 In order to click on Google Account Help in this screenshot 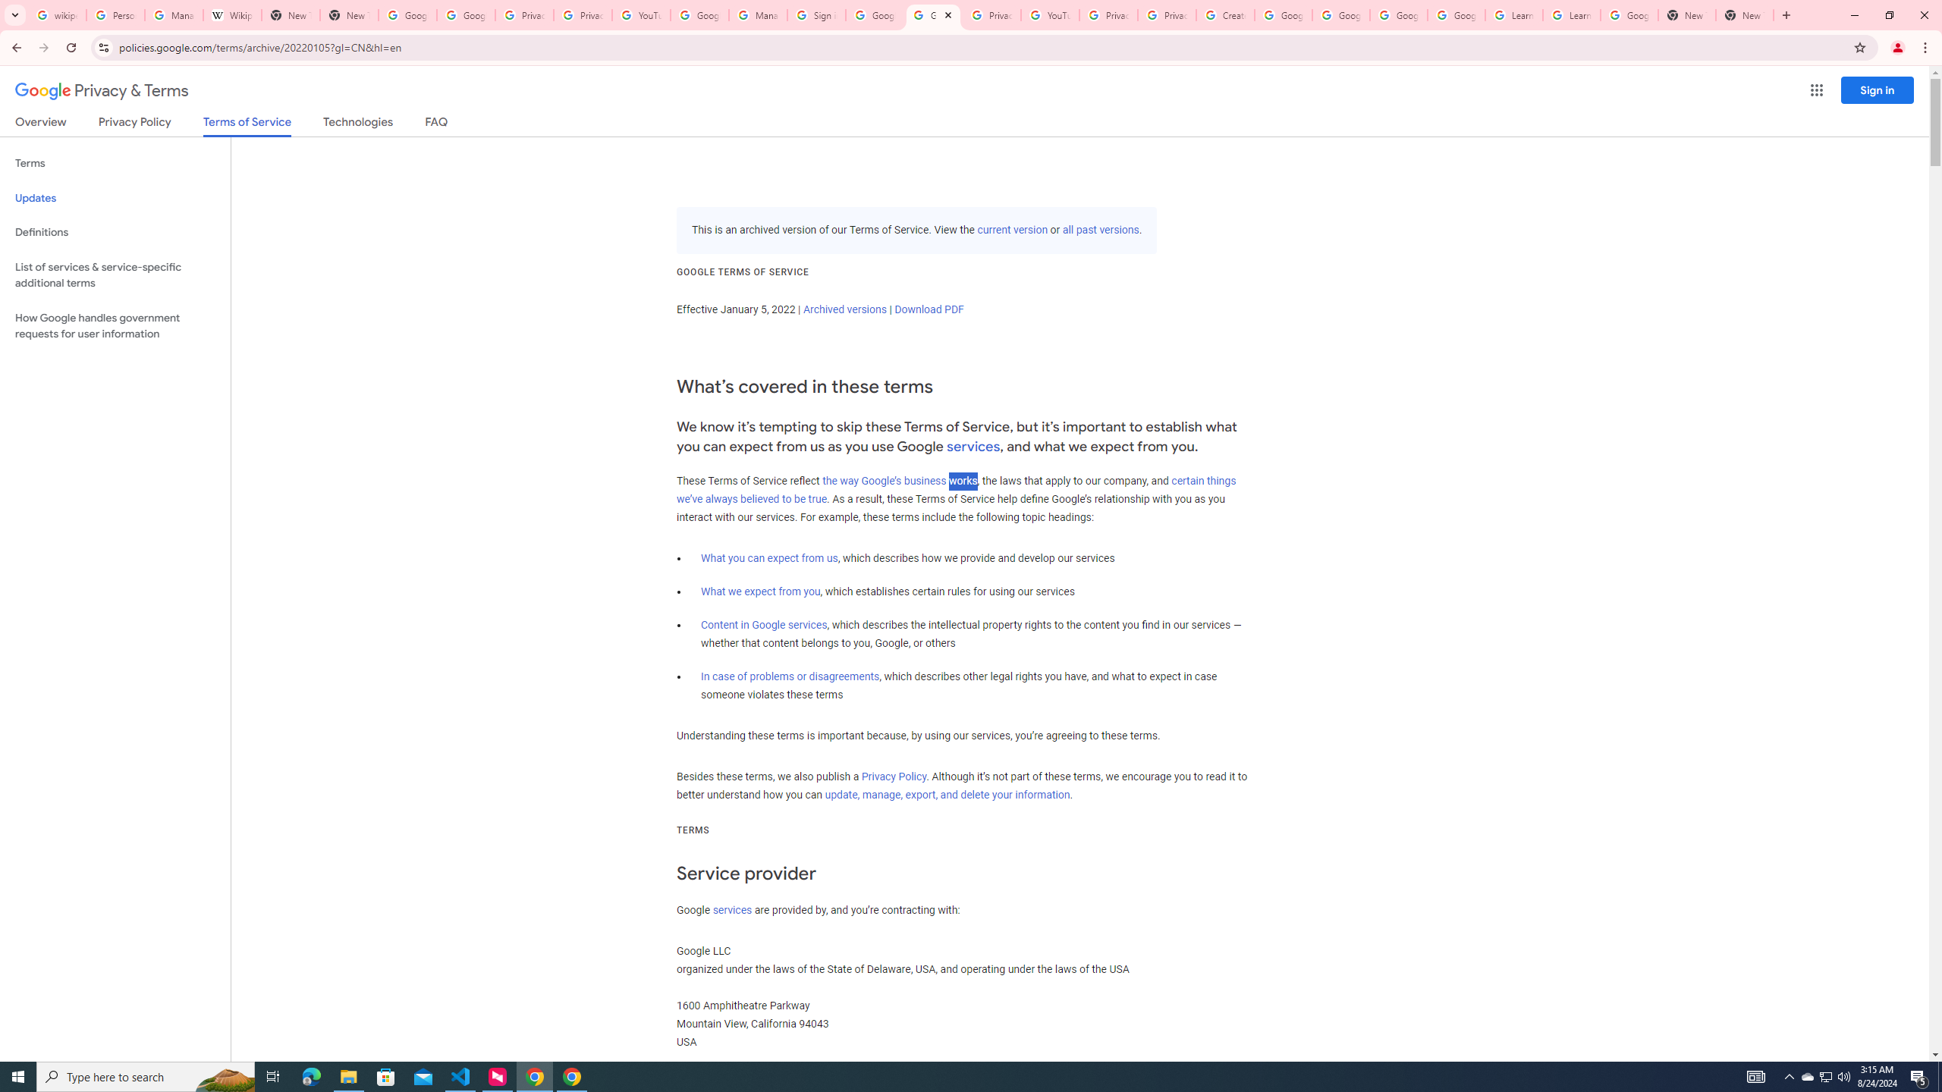, I will do `click(1399, 15)`.